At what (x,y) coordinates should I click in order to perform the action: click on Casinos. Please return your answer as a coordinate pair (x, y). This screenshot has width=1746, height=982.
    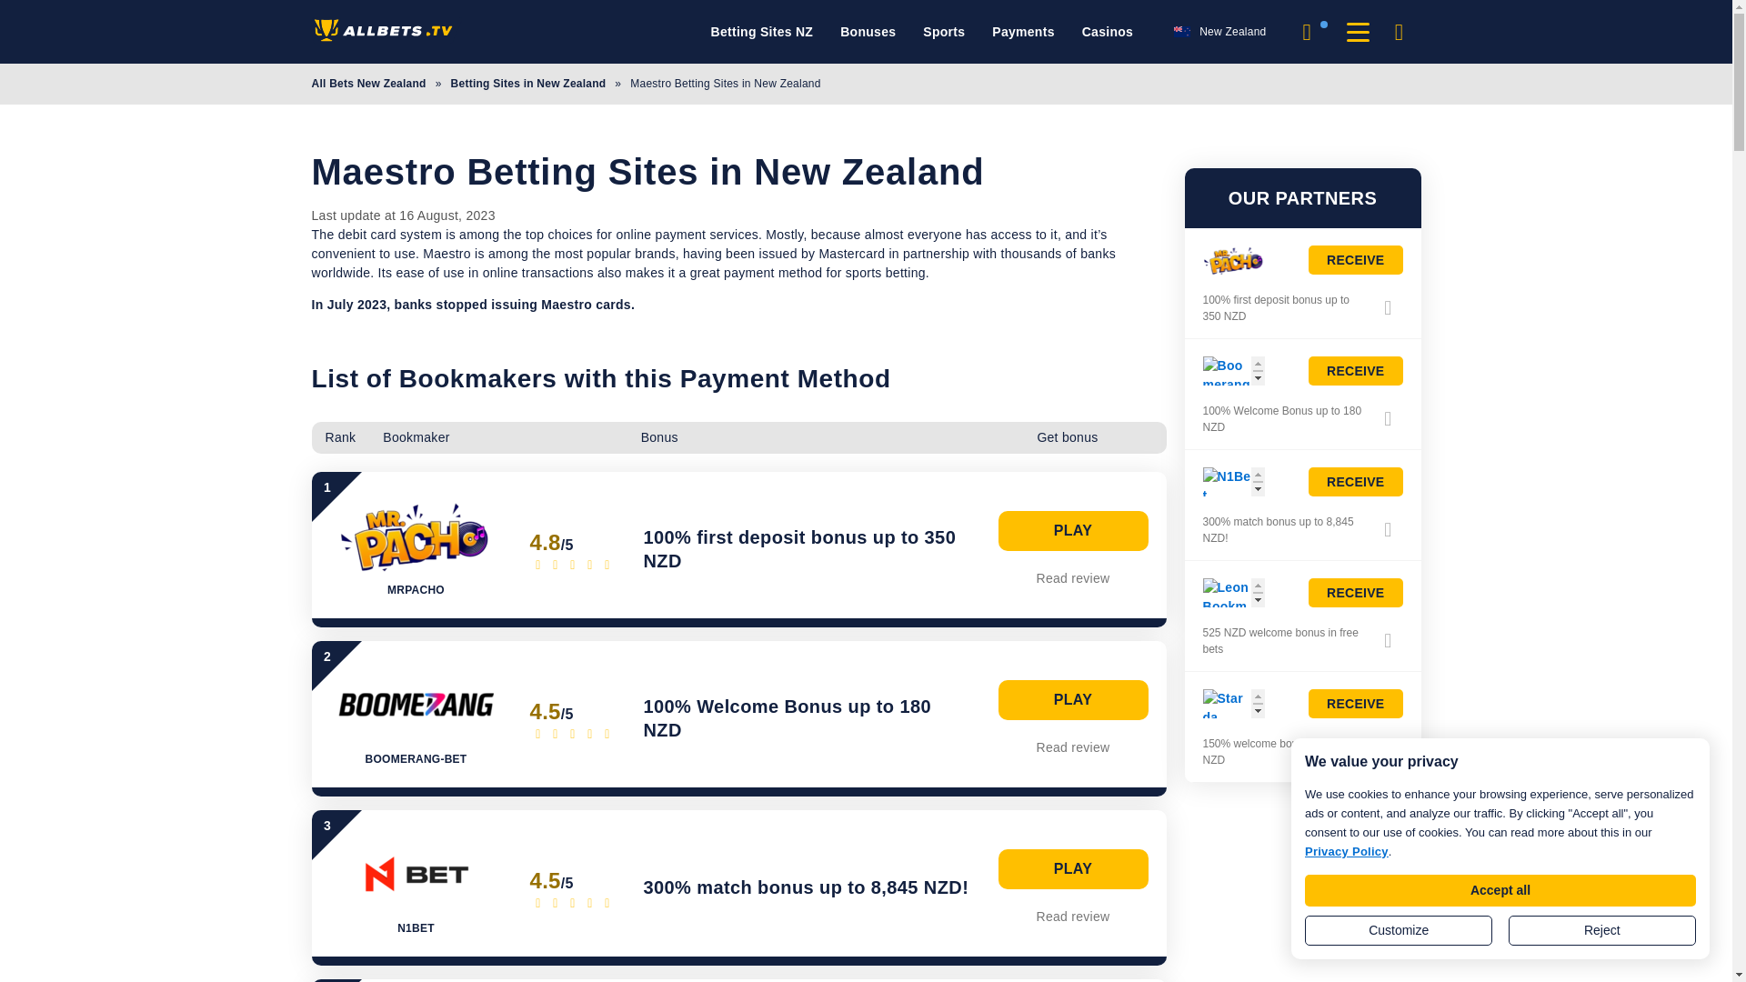
    Looking at the image, I should click on (1108, 32).